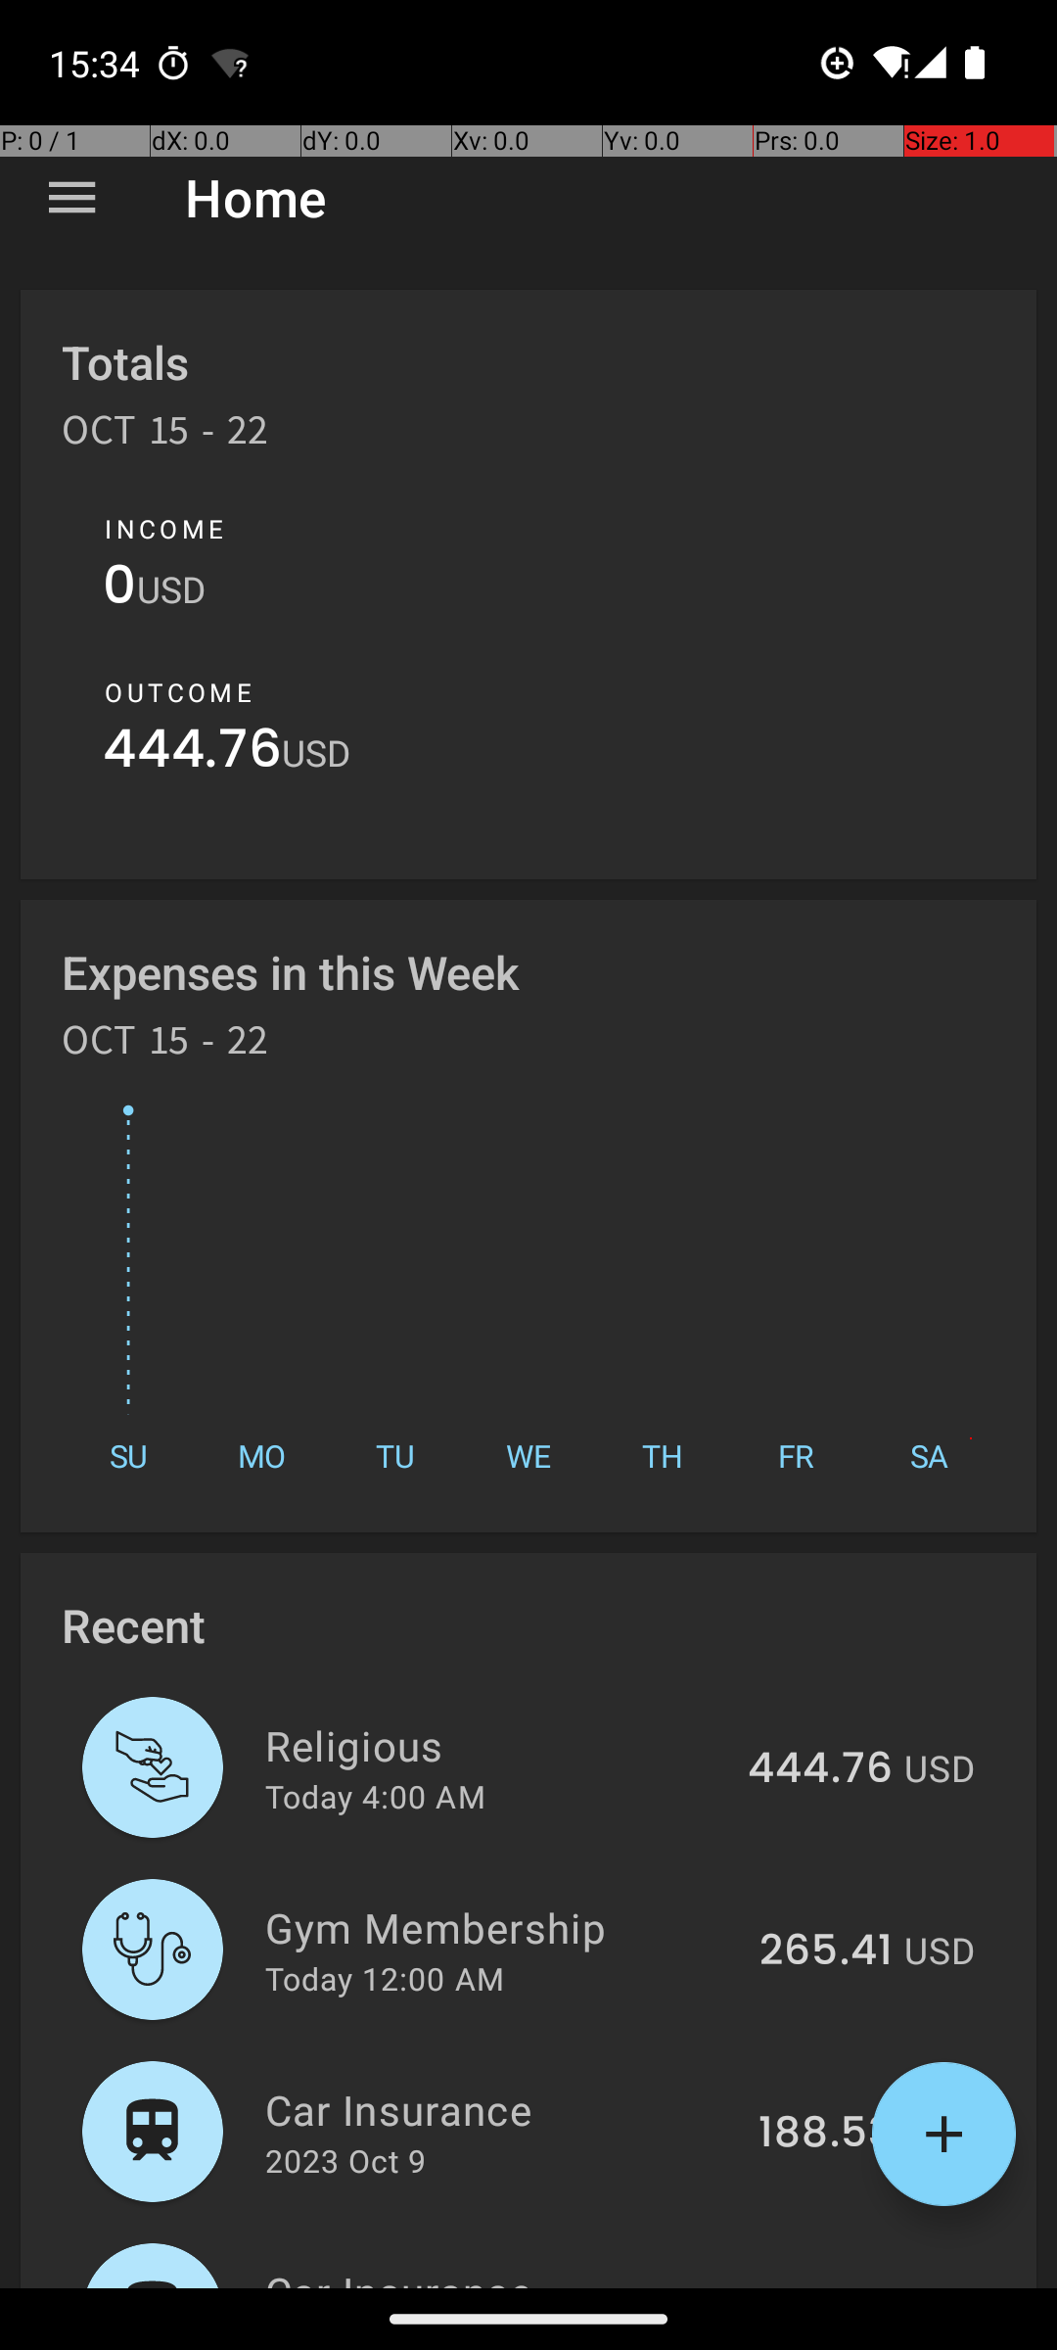 This screenshot has height=2350, width=1057. I want to click on Today 12:00 AM, so click(385, 1978).